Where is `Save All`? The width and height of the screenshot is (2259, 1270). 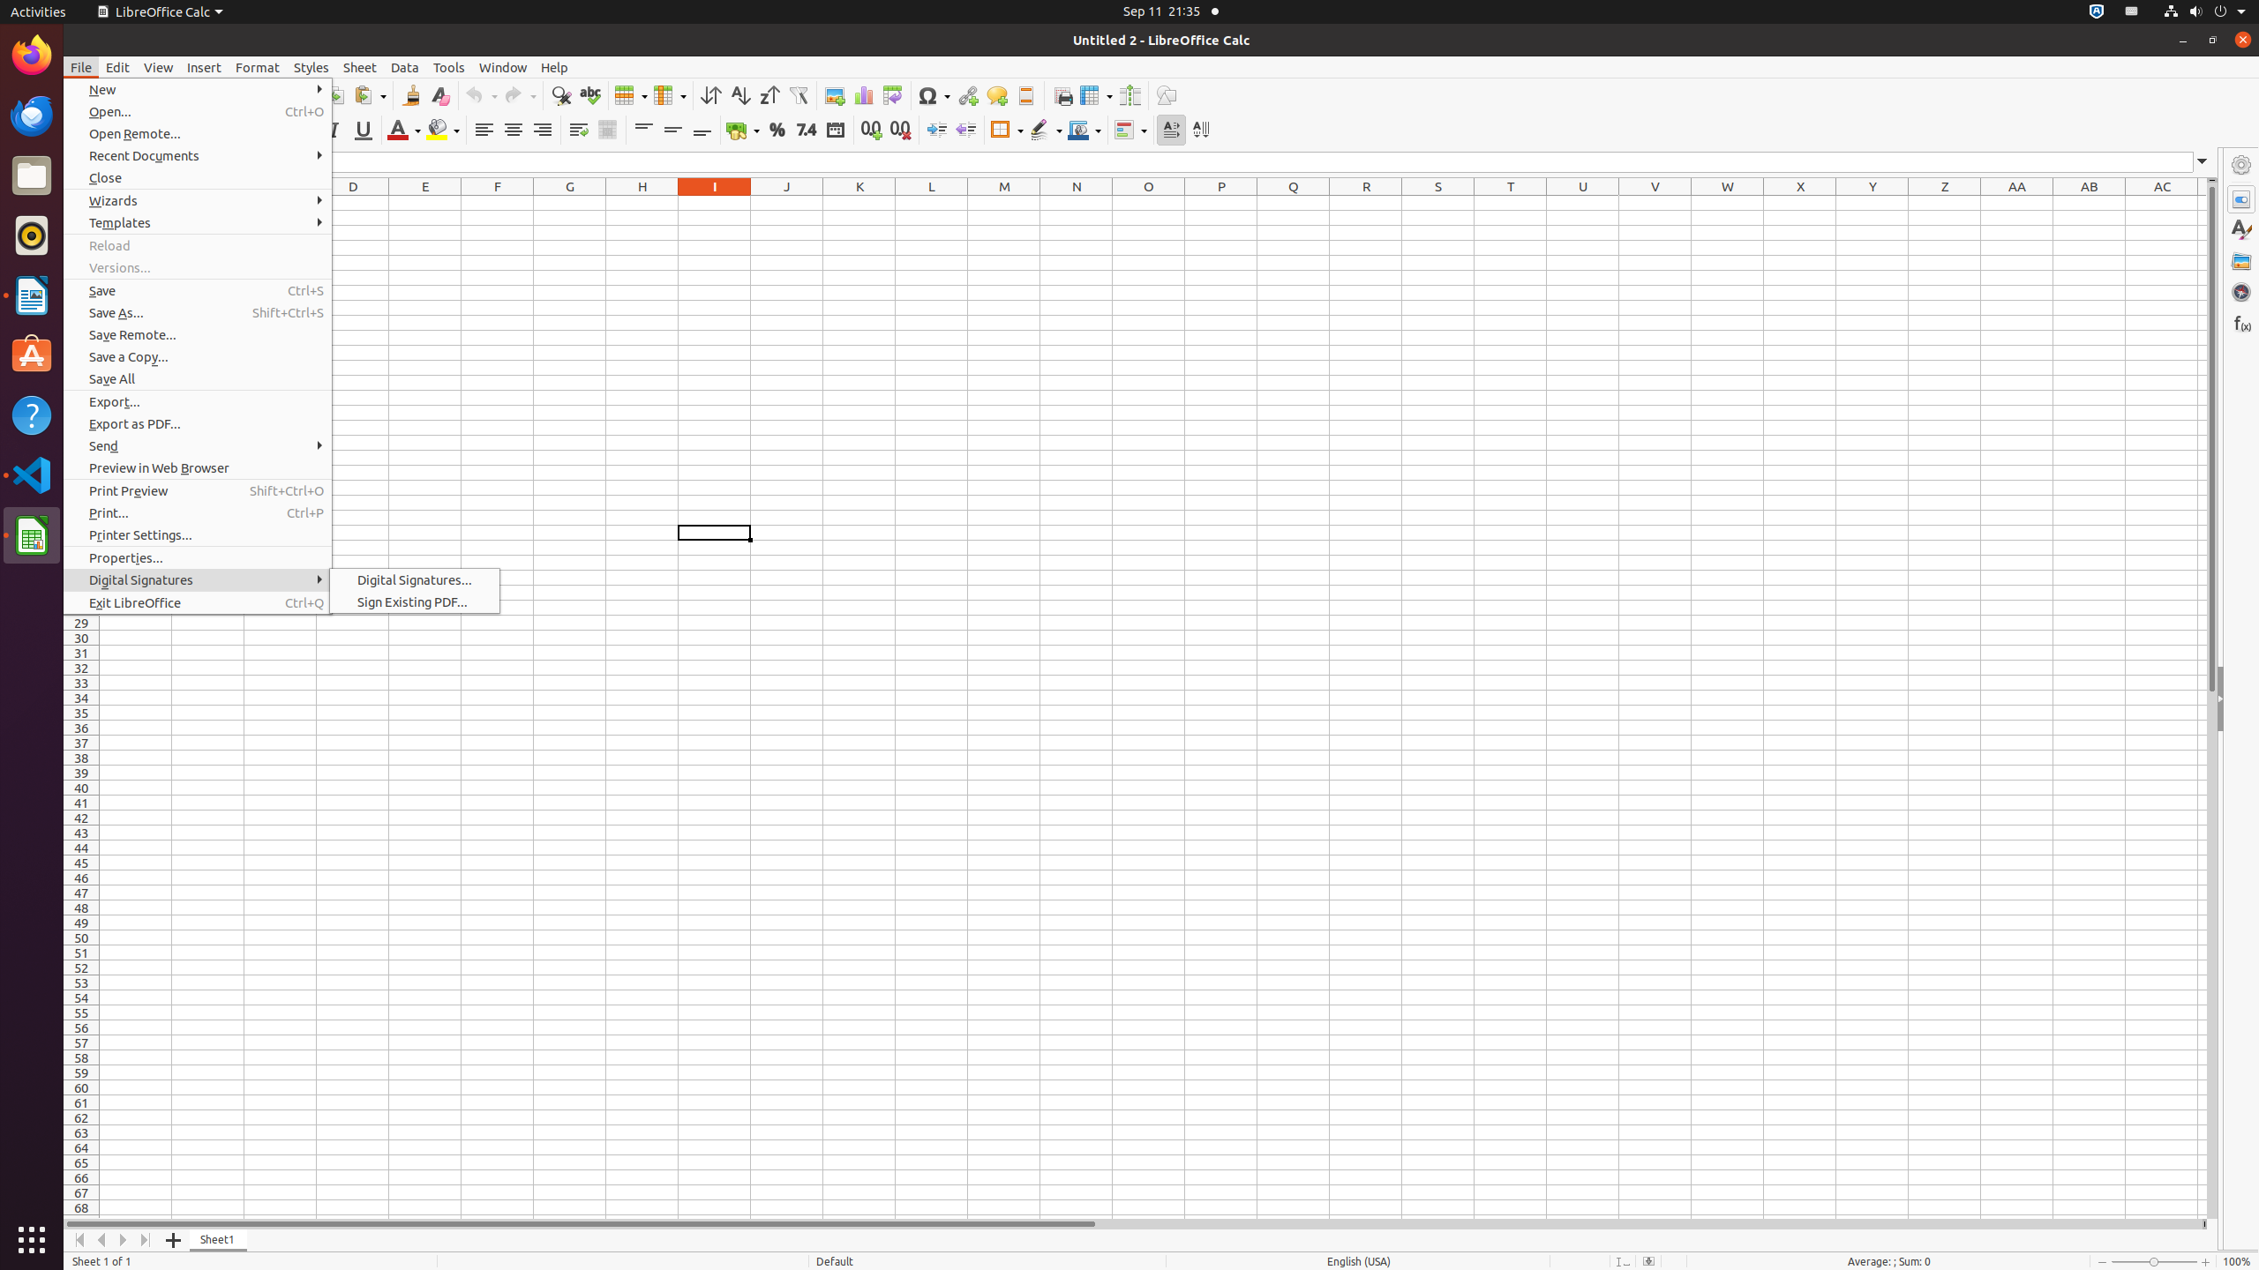
Save All is located at coordinates (198, 379).